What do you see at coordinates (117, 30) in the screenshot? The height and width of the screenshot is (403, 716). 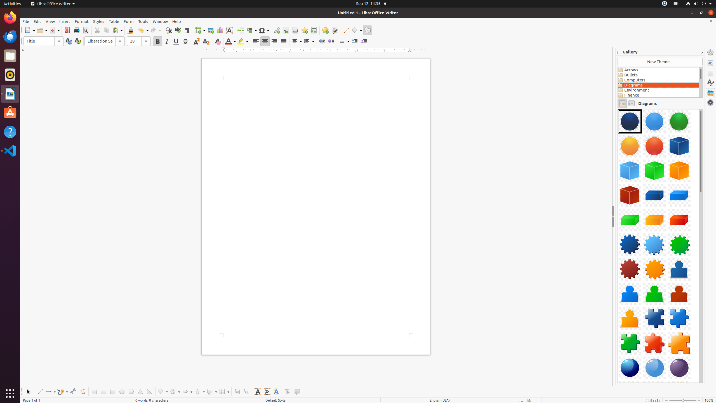 I see `Paste` at bounding box center [117, 30].